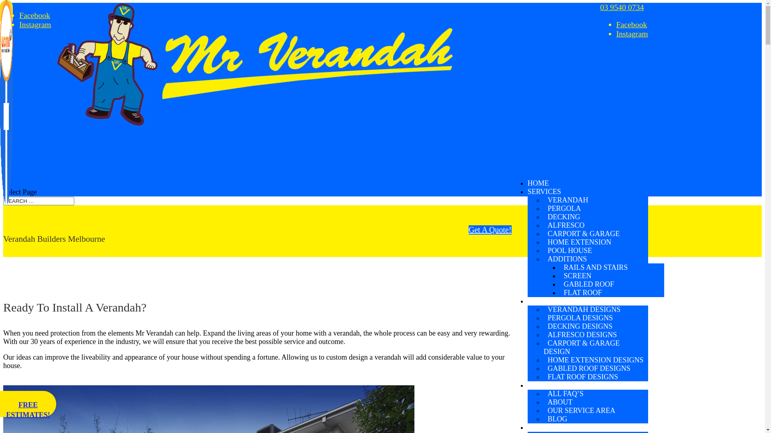 The image size is (771, 433). What do you see at coordinates (583, 293) in the screenshot?
I see `FLAT ROOF` at bounding box center [583, 293].